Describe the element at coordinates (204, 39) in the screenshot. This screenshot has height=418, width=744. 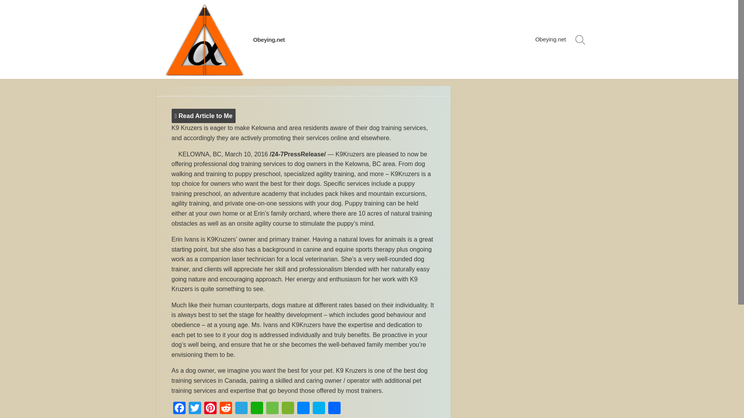
I see `Obeying.net` at that location.